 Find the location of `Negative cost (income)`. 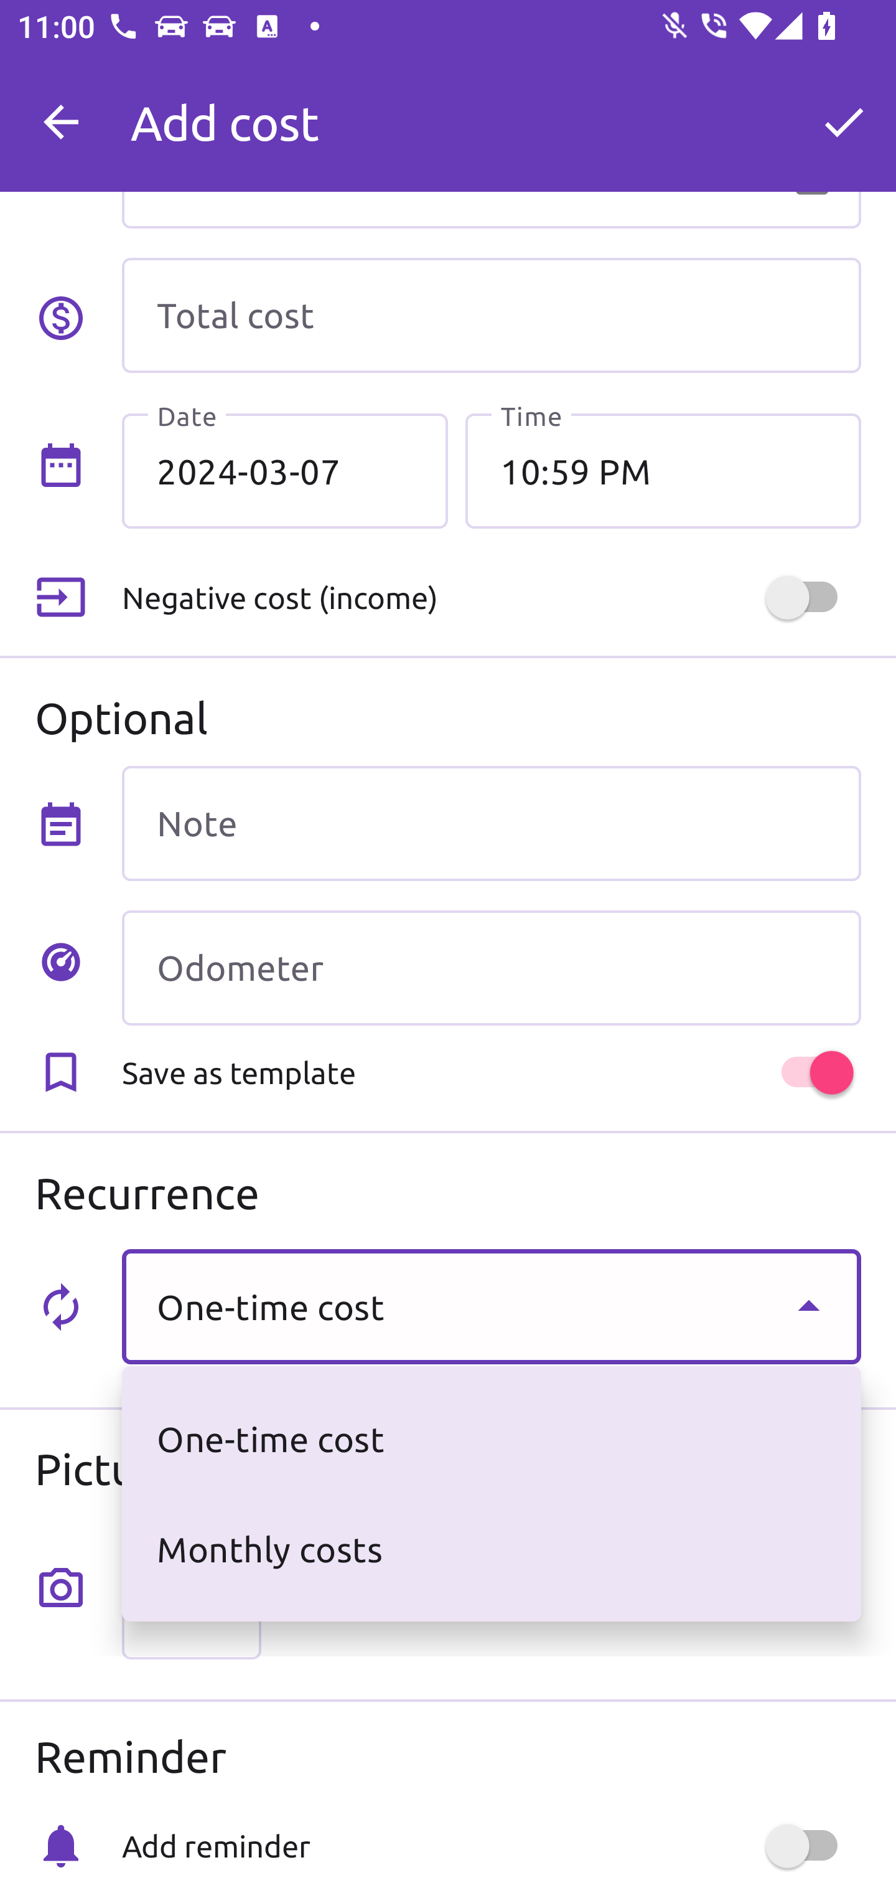

Negative cost (income) is located at coordinates (491, 597).